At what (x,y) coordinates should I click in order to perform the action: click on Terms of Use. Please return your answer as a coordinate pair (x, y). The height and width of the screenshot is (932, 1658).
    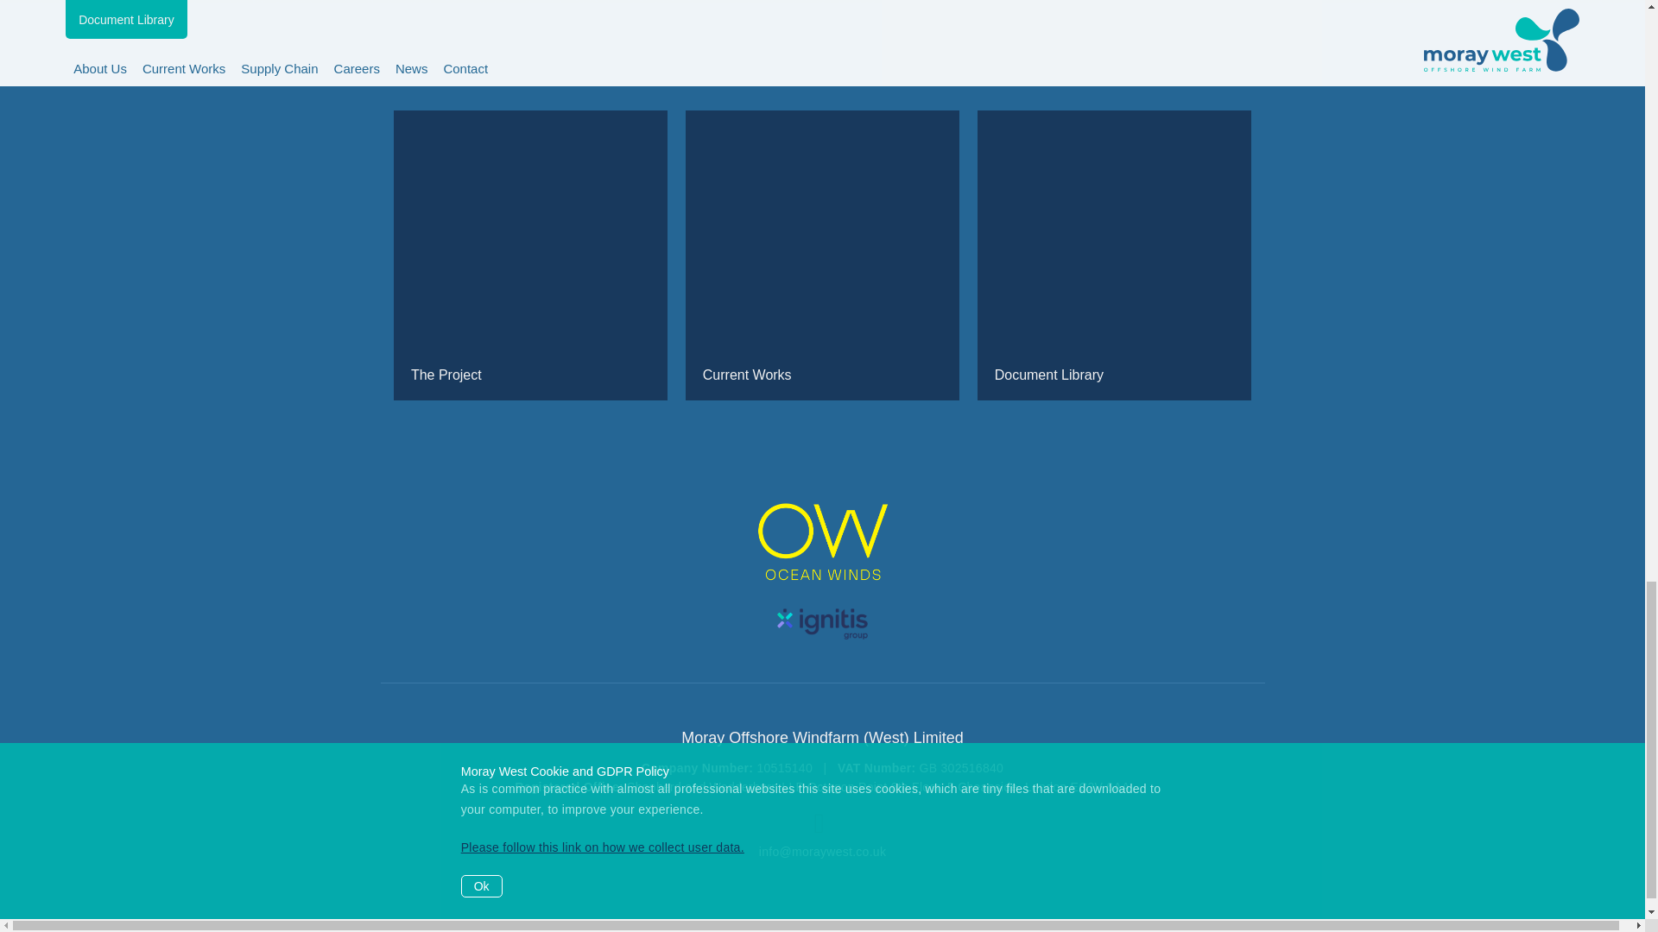
    Looking at the image, I should click on (794, 922).